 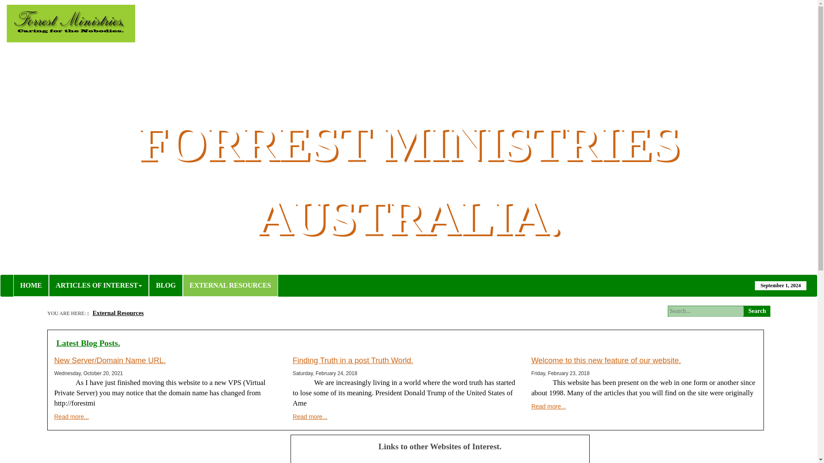 What do you see at coordinates (353, 360) in the screenshot?
I see `Finding Truth in a post Truth World.` at bounding box center [353, 360].